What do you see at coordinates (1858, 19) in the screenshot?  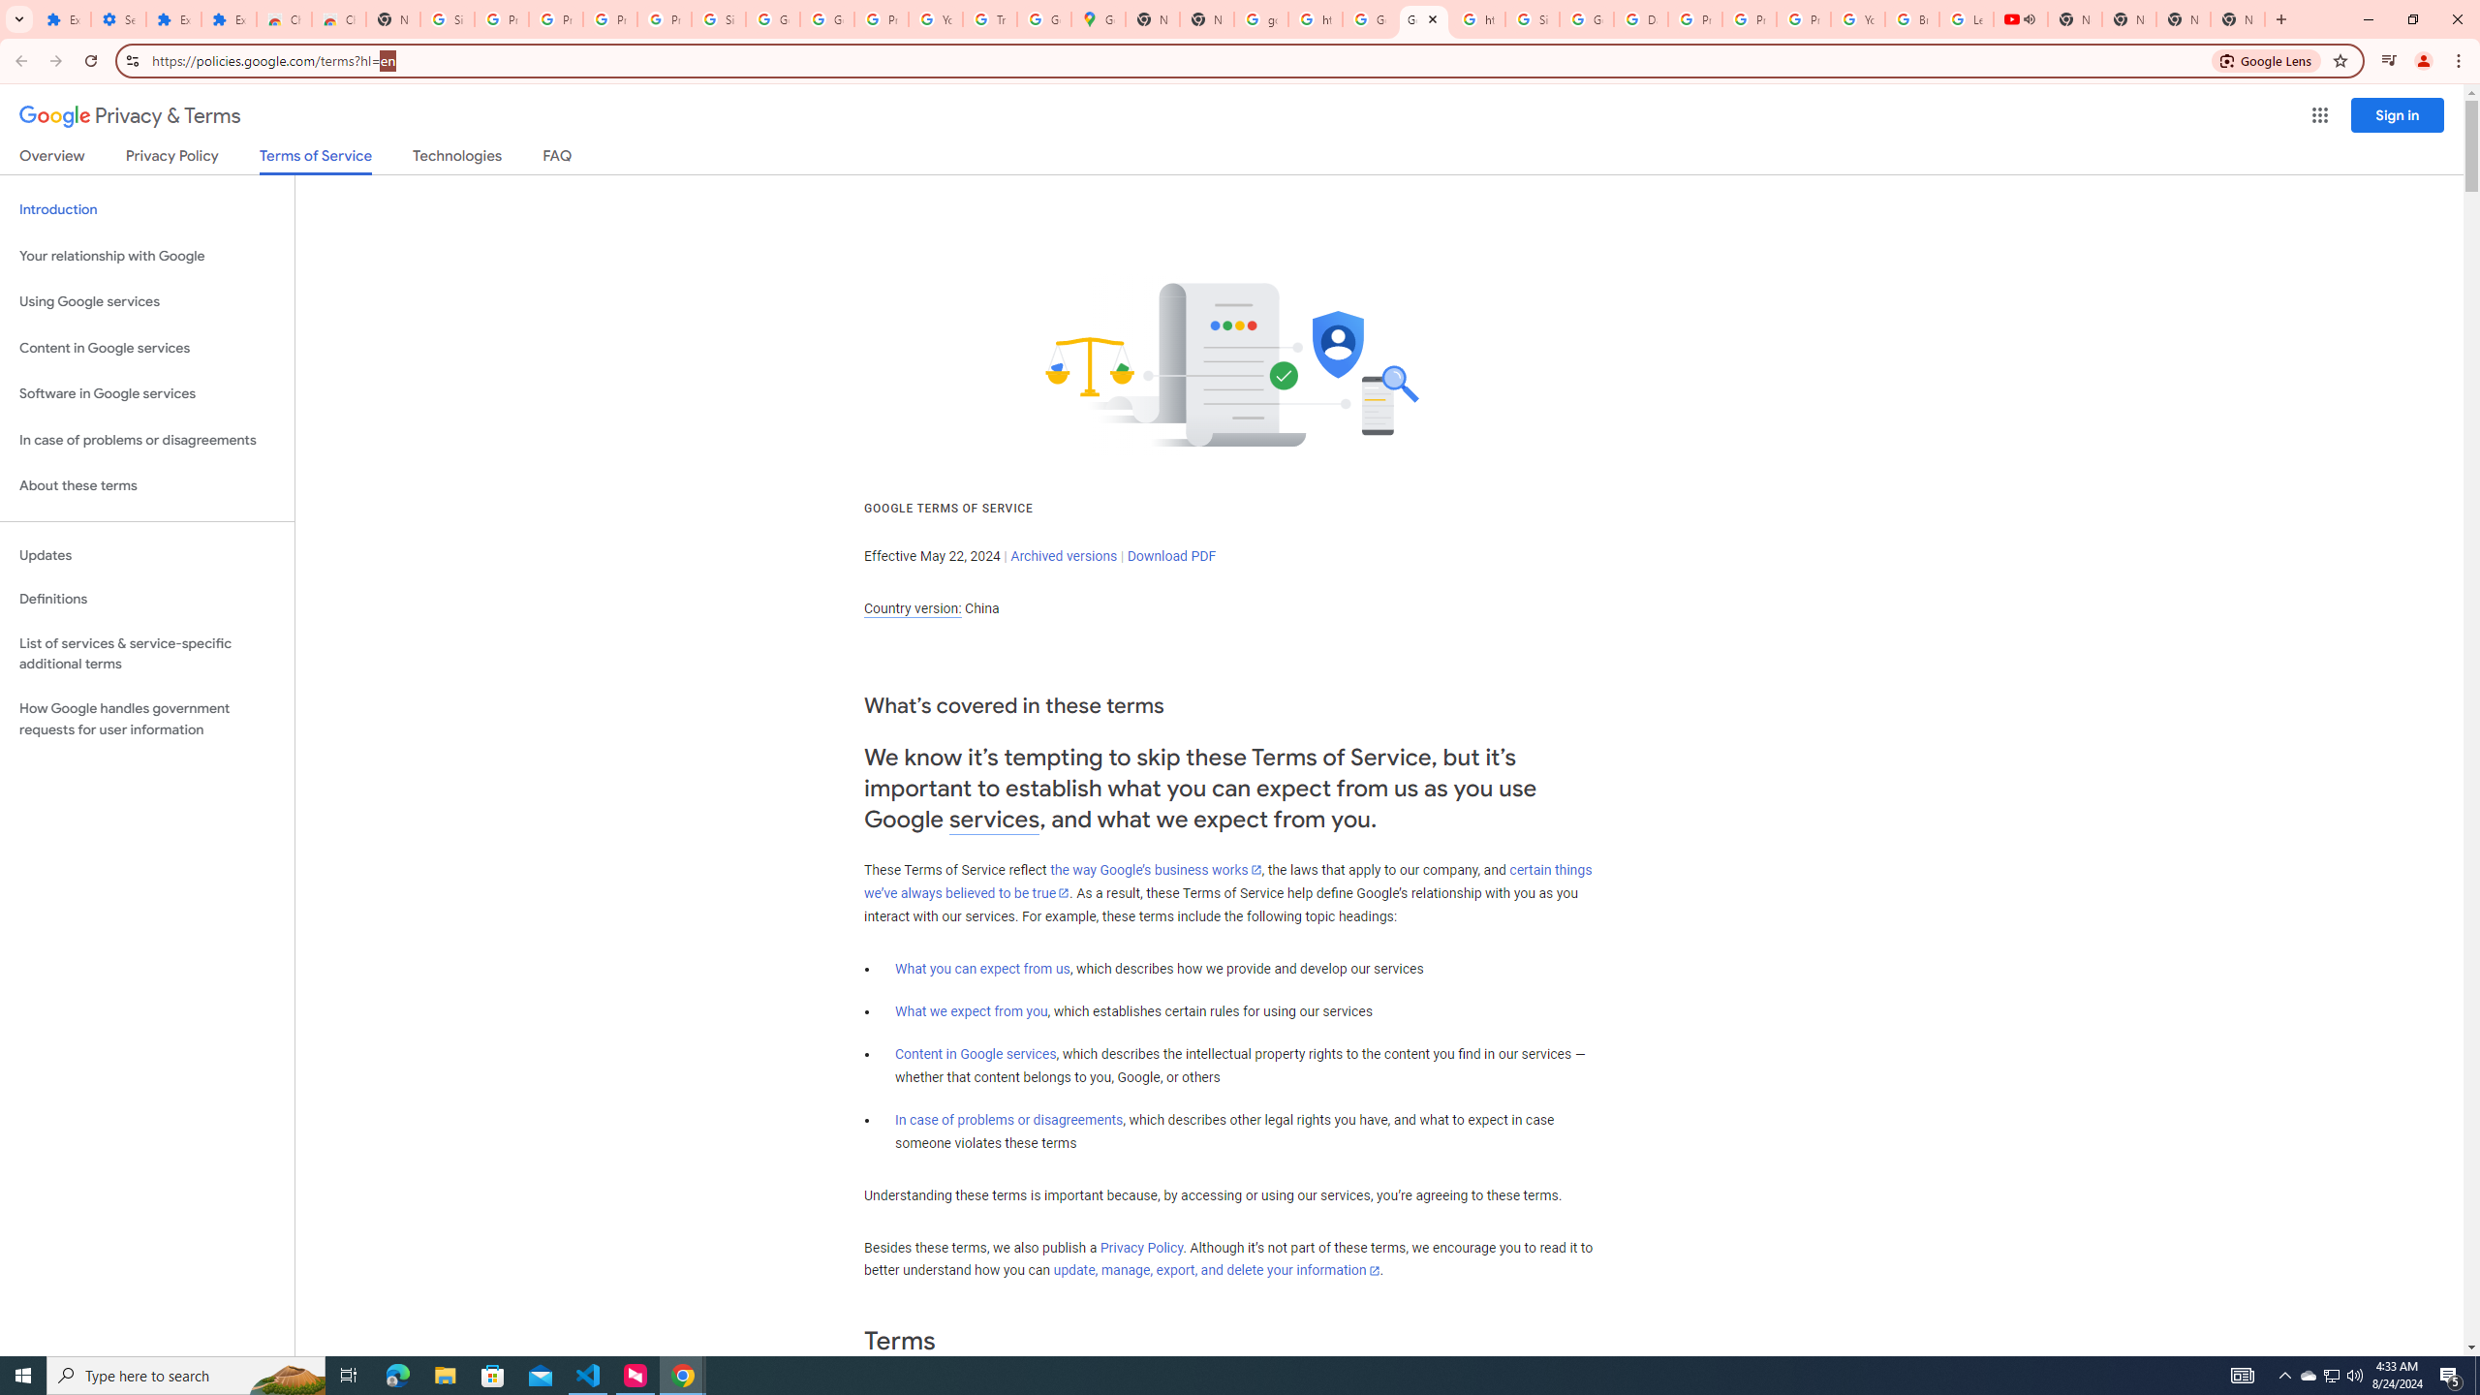 I see `YouTube` at bounding box center [1858, 19].